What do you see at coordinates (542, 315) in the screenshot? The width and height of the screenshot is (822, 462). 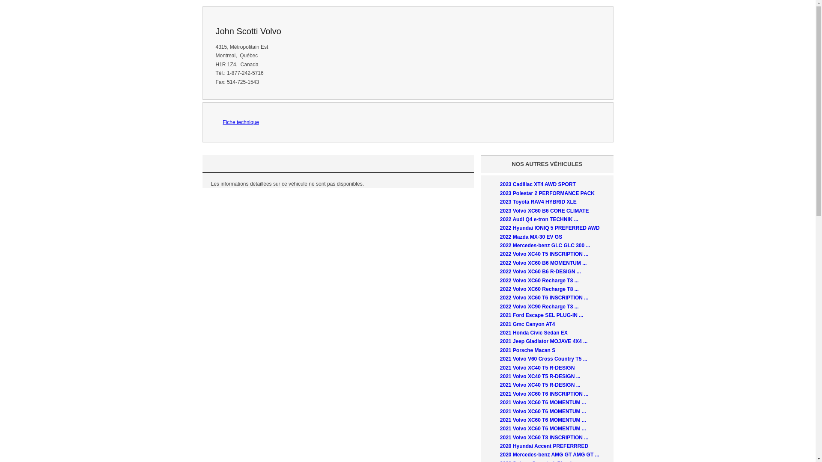 I see `2021 Ford Escape SEL PLUG-IN ...` at bounding box center [542, 315].